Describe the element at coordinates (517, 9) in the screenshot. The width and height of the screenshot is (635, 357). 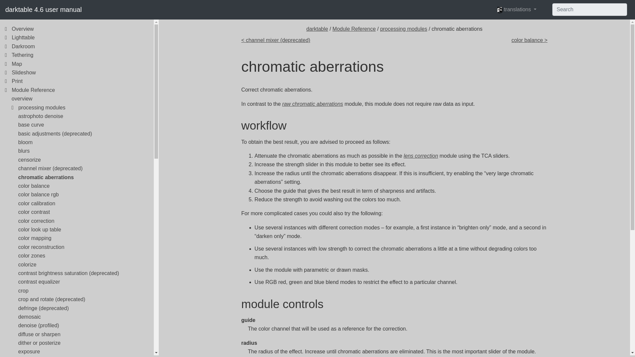
I see `translations` at that location.